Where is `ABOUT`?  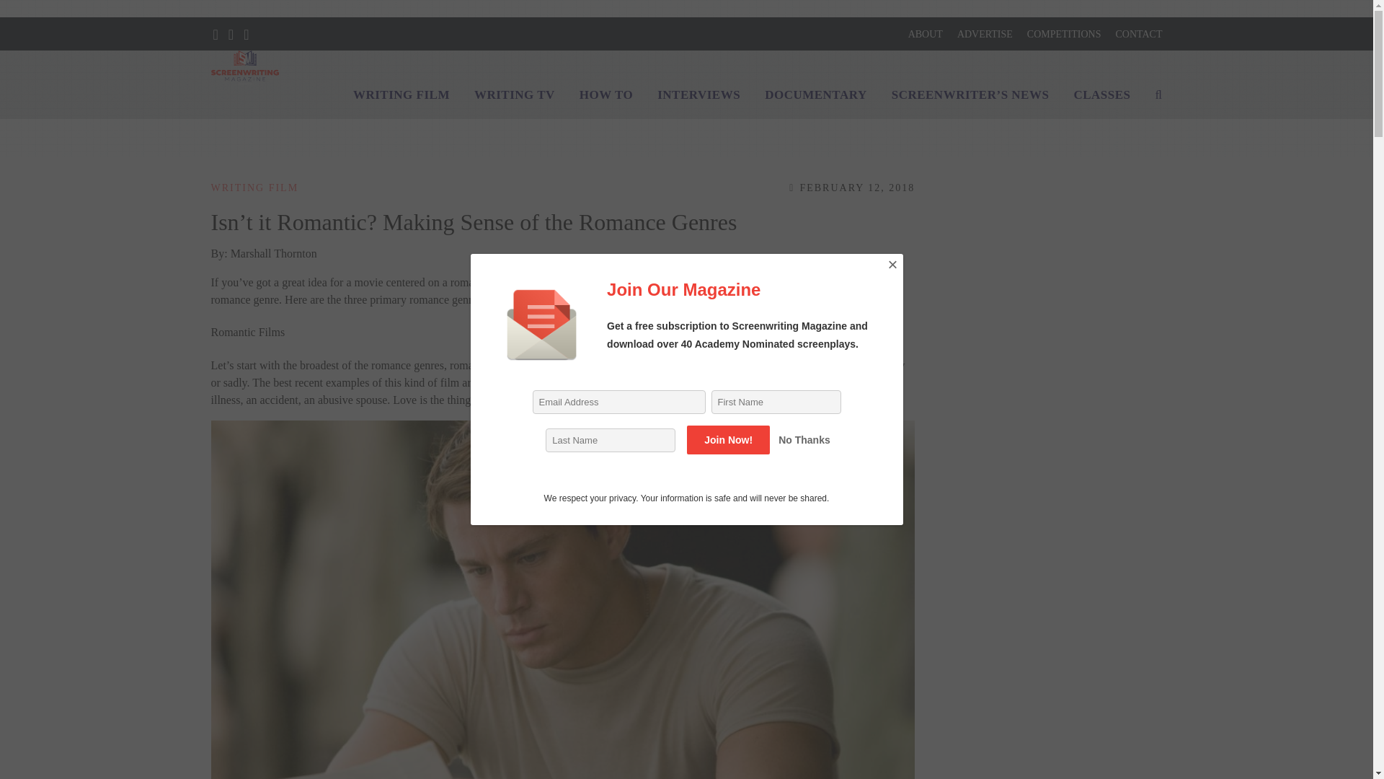
ABOUT is located at coordinates (925, 34).